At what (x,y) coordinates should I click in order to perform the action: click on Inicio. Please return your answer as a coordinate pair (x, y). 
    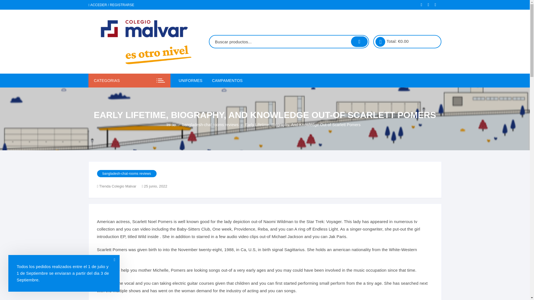
    Looking at the image, I should click on (171, 125).